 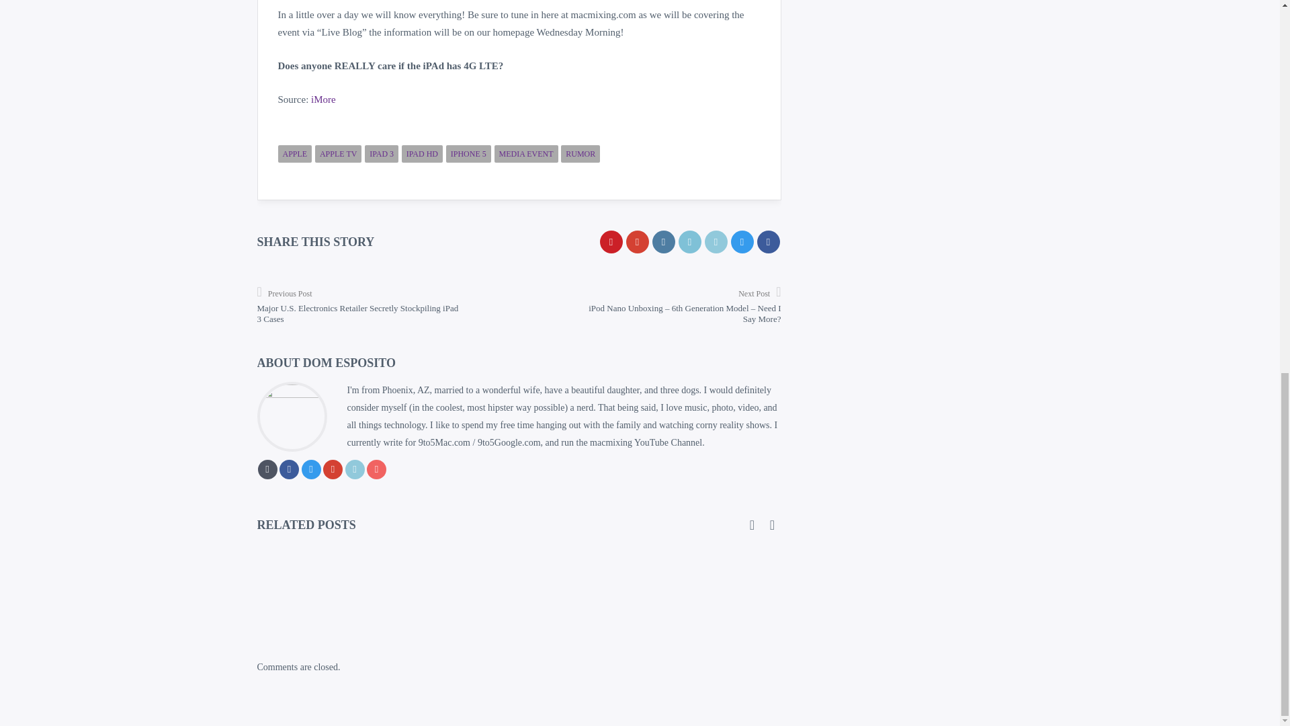 I want to click on pinterest, so click(x=610, y=242).